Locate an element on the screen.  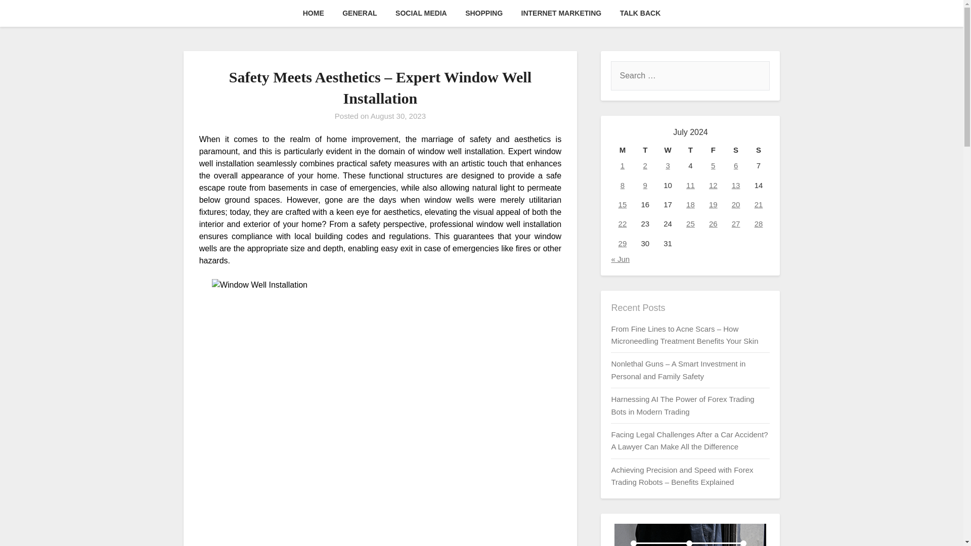
12 is located at coordinates (713, 185).